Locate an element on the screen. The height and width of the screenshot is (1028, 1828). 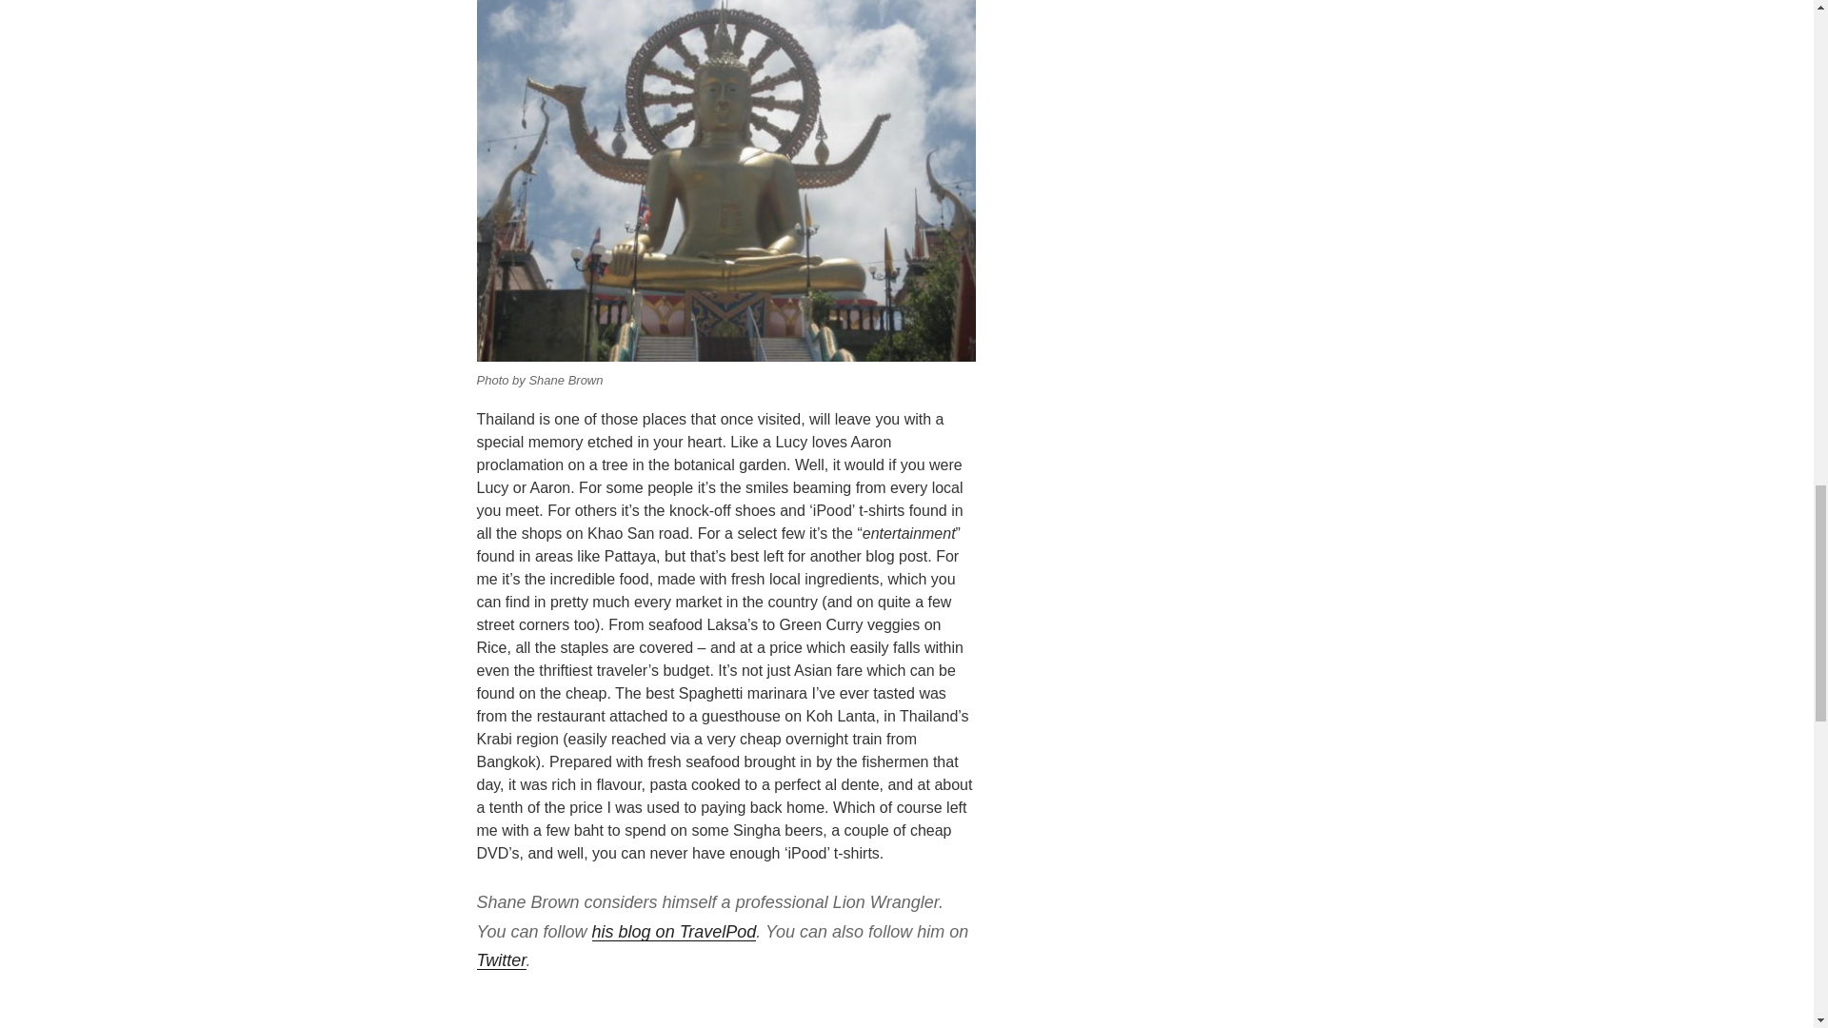
his blog on TravelPod is located at coordinates (674, 931).